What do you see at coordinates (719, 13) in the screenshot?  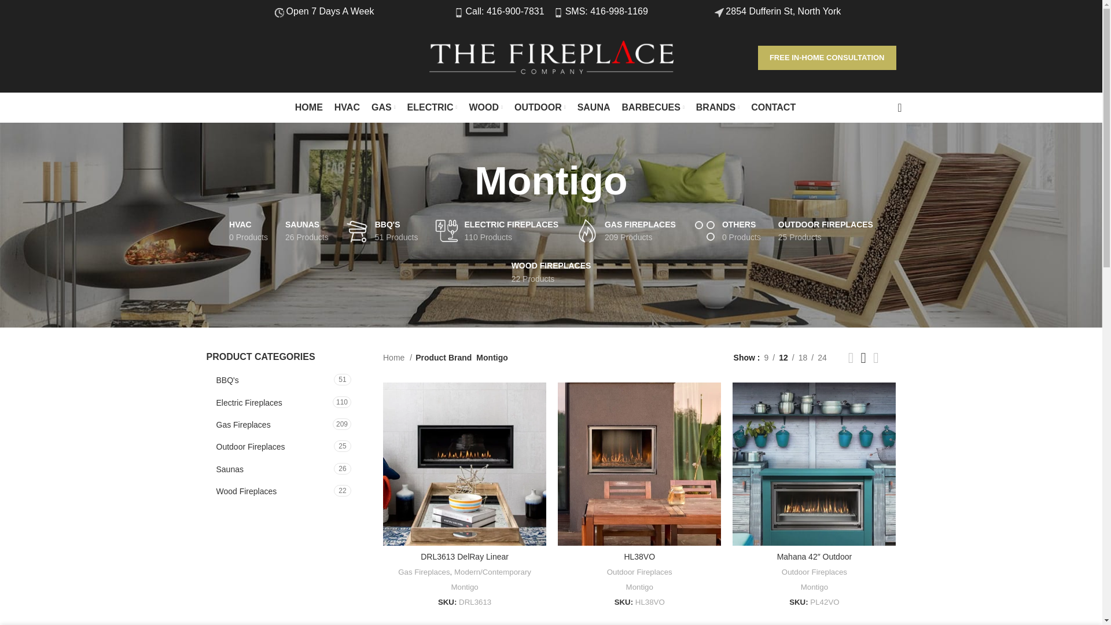 I see `wd-phone-light` at bounding box center [719, 13].